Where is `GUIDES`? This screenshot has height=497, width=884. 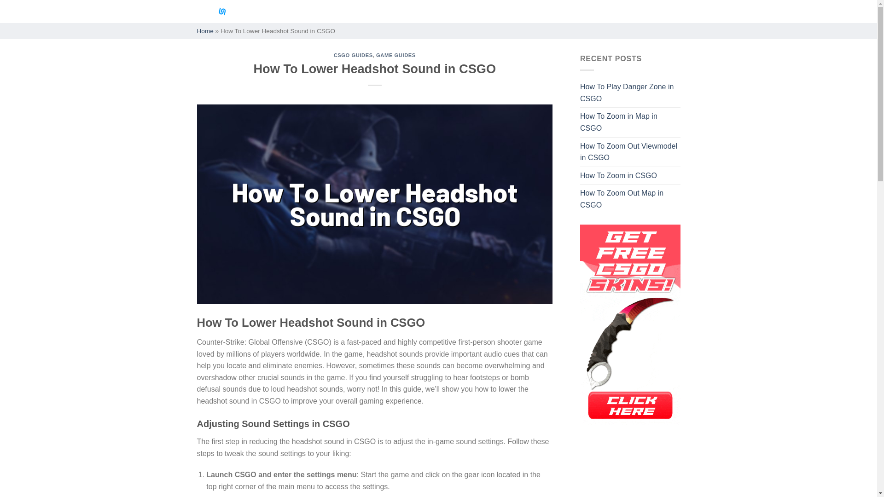
GUIDES is located at coordinates (491, 12).